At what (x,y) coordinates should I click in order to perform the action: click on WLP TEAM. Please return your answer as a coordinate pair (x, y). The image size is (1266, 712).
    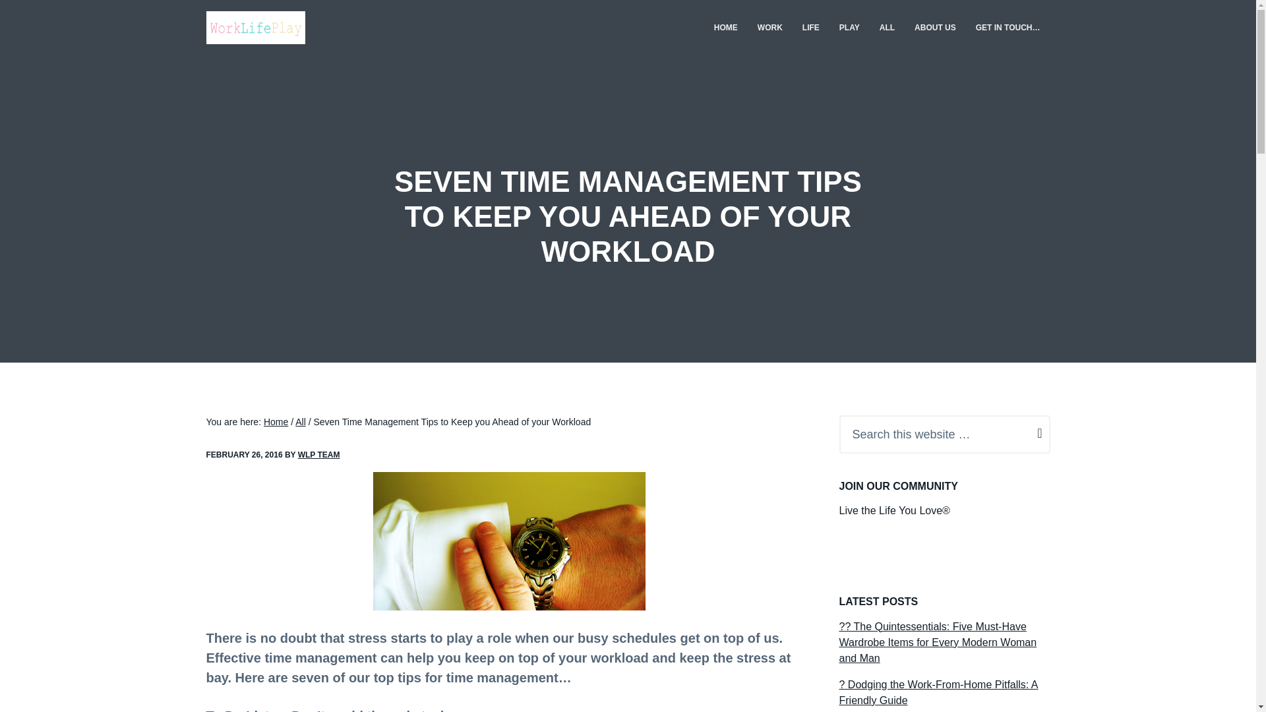
    Looking at the image, I should click on (319, 454).